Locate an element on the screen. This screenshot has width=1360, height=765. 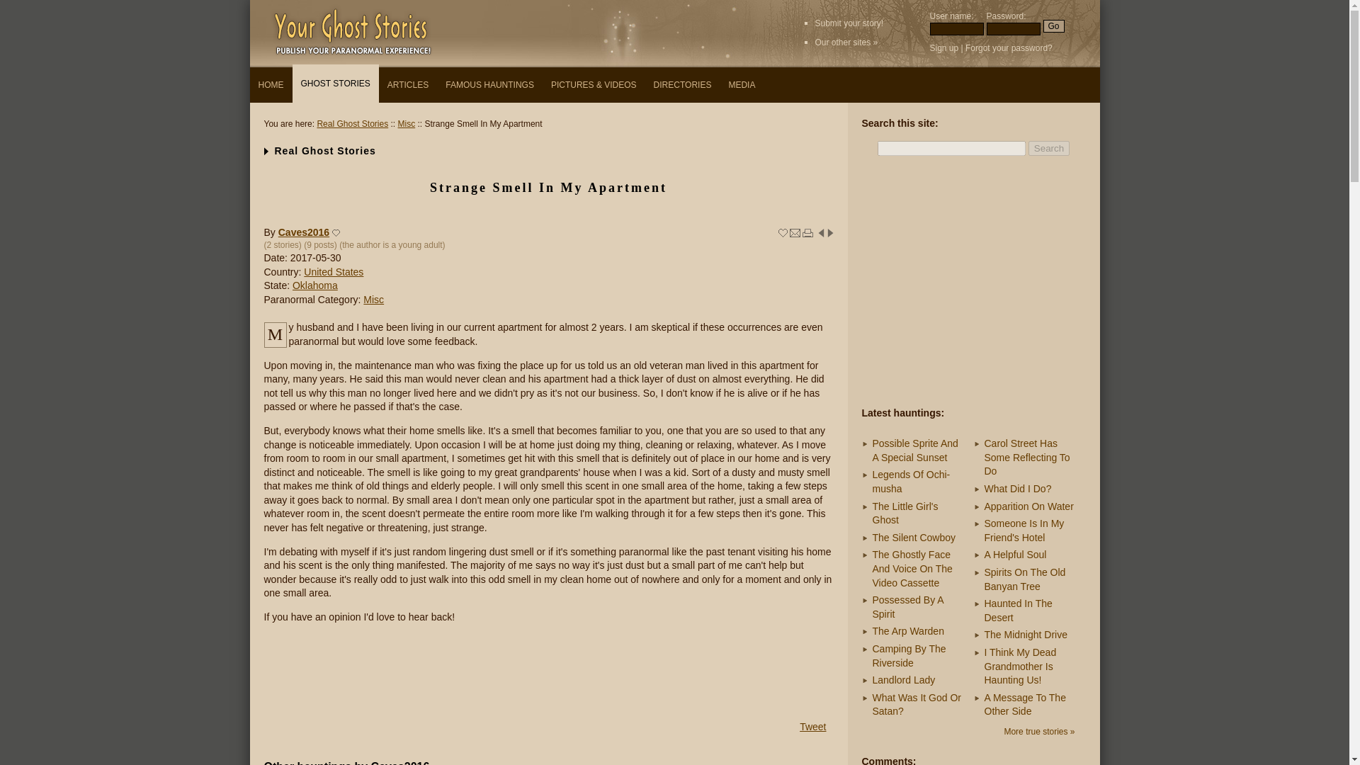
United States is located at coordinates (333, 272).